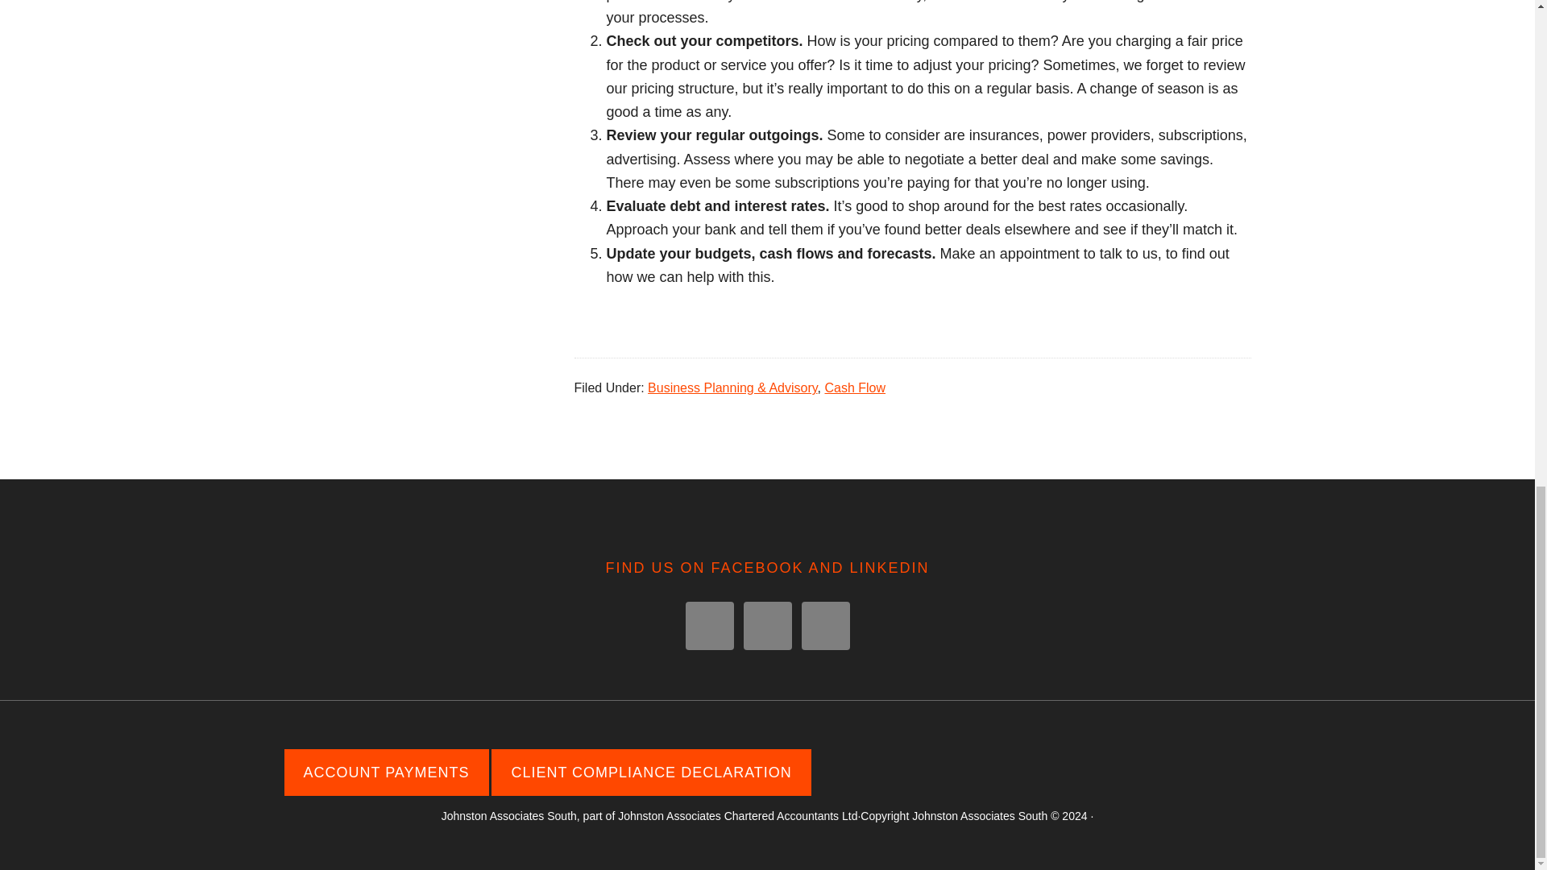  What do you see at coordinates (385, 772) in the screenshot?
I see `ACCOUNT PAYMENTS` at bounding box center [385, 772].